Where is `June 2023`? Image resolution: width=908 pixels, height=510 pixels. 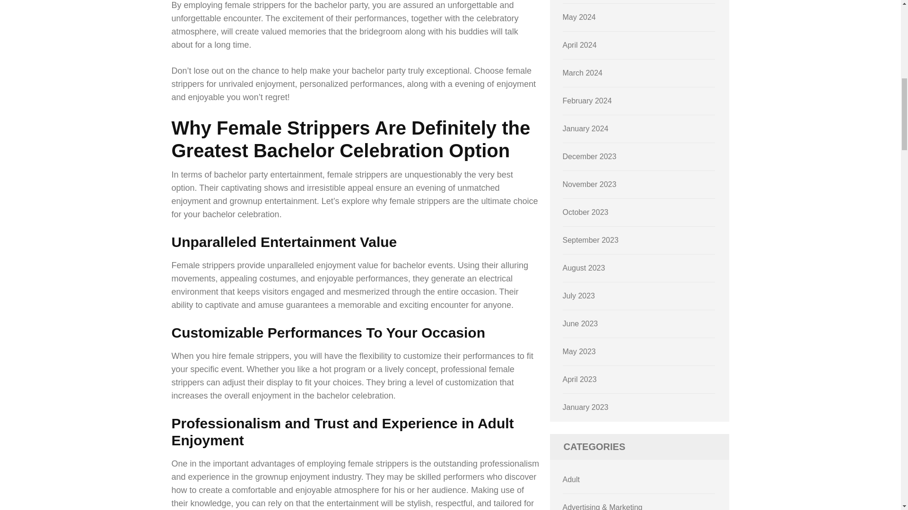 June 2023 is located at coordinates (581, 324).